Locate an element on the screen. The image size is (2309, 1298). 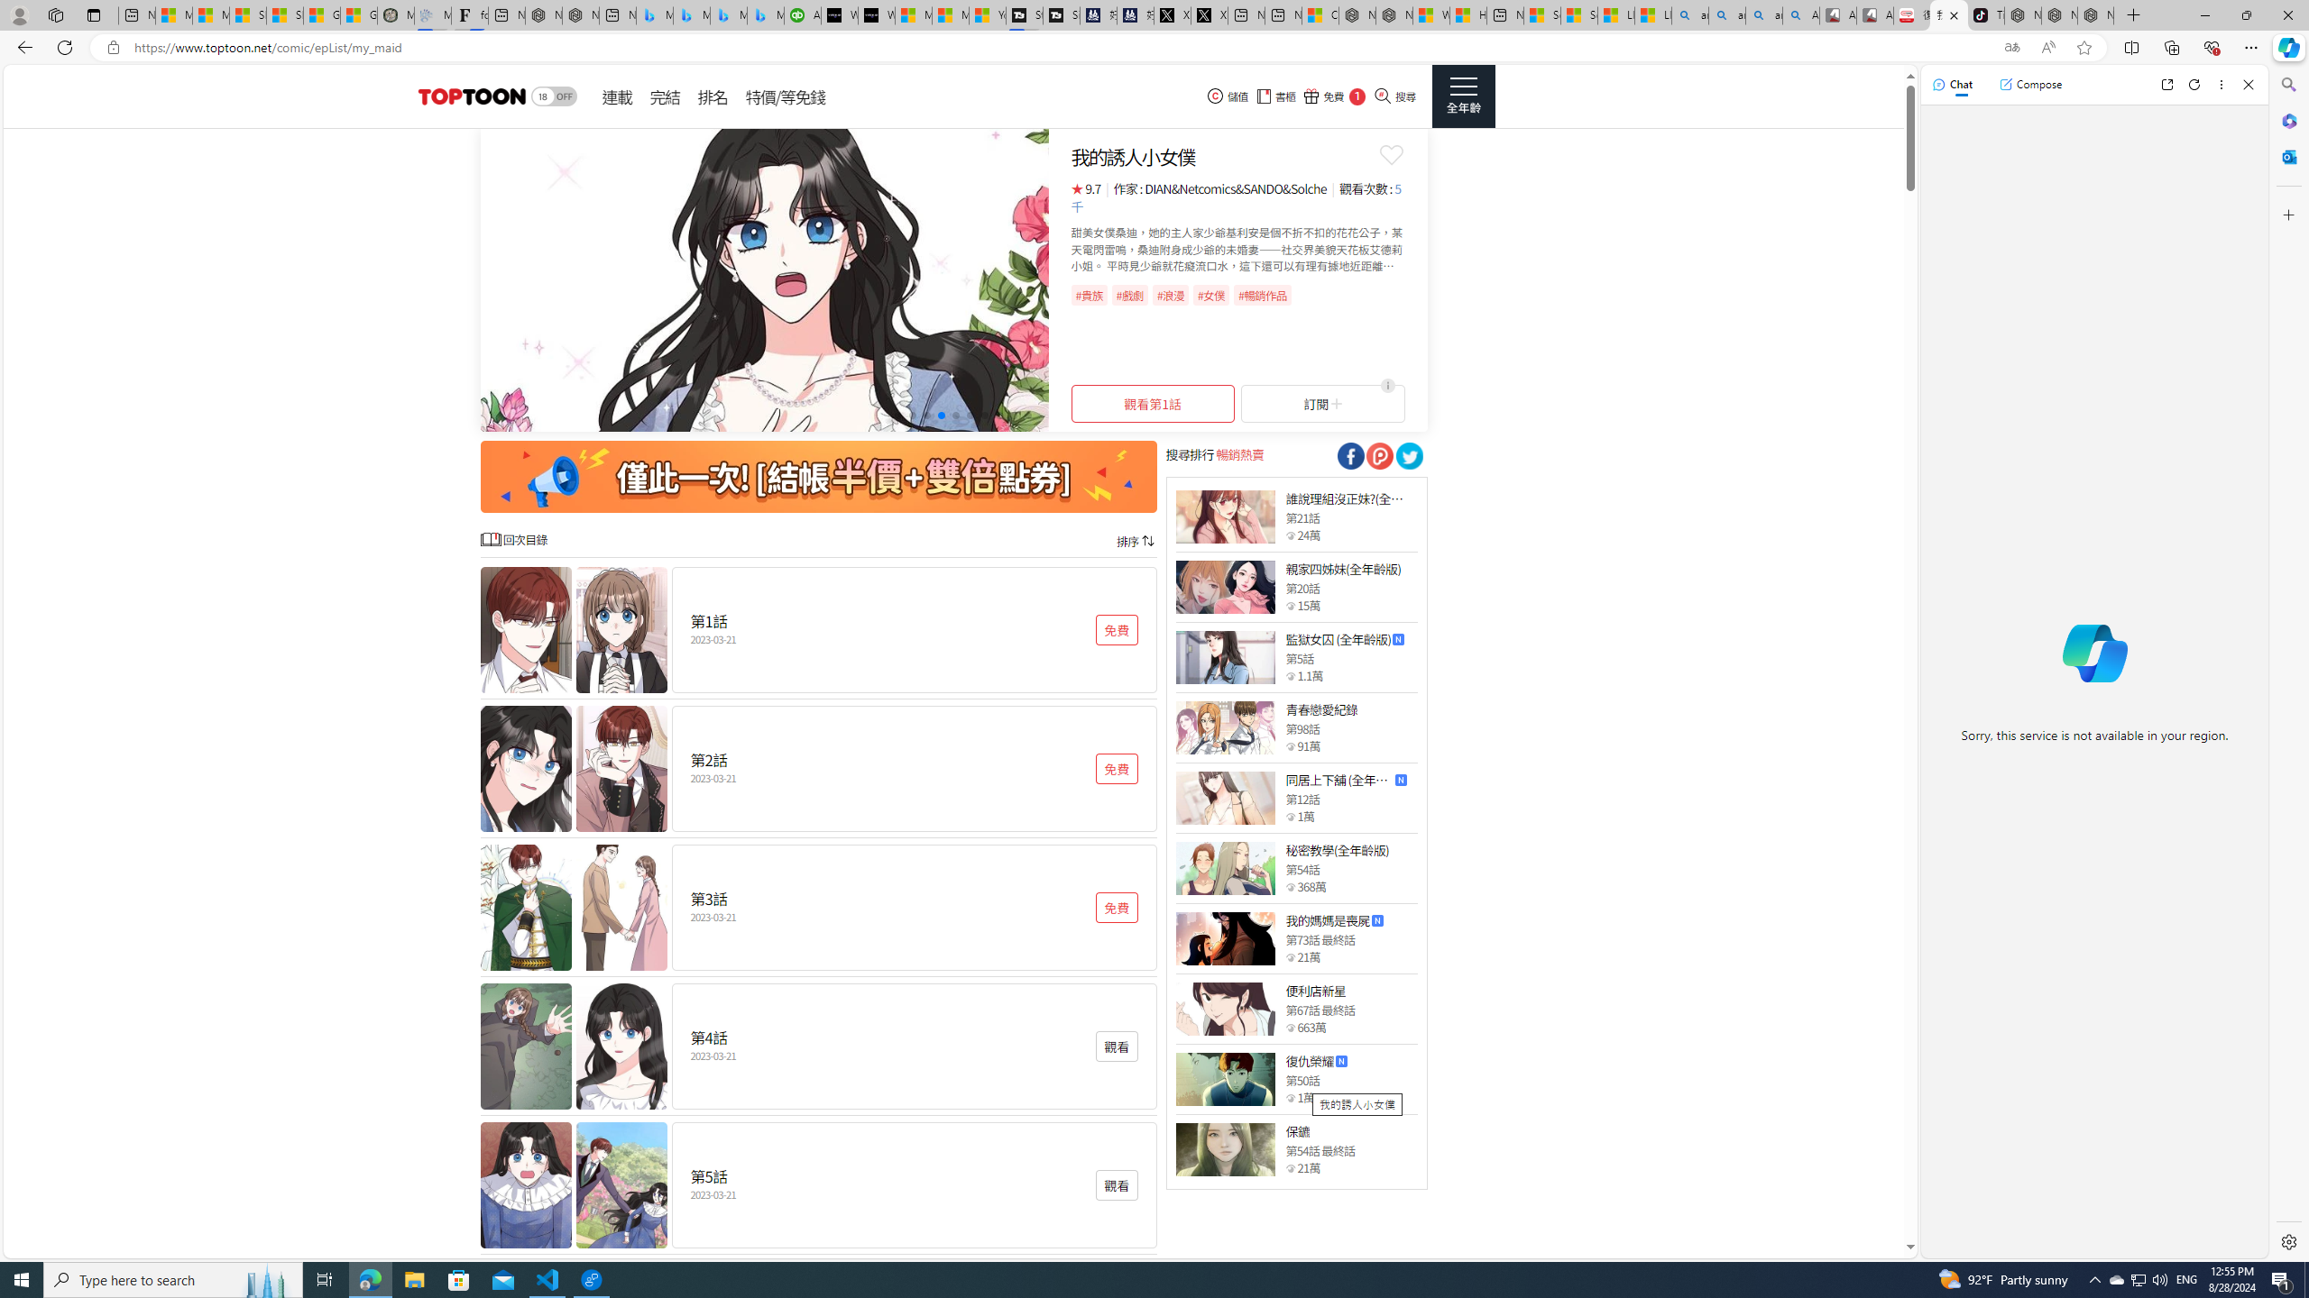
Nordace Siena Pro 15 Backpack is located at coordinates (2059, 15).